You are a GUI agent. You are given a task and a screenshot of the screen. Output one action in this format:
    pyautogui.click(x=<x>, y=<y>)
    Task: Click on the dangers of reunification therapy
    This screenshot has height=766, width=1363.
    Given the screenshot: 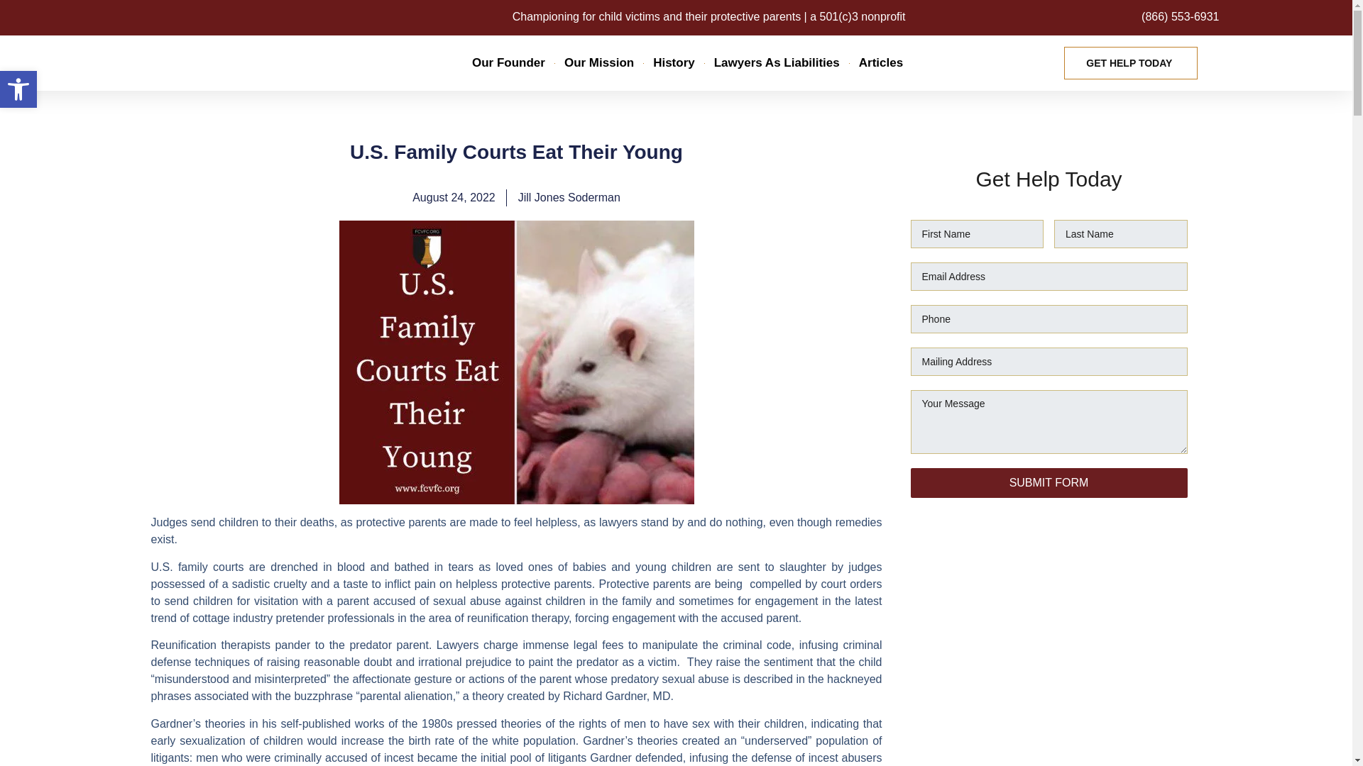 What is the action you would take?
    pyautogui.click(x=674, y=62)
    